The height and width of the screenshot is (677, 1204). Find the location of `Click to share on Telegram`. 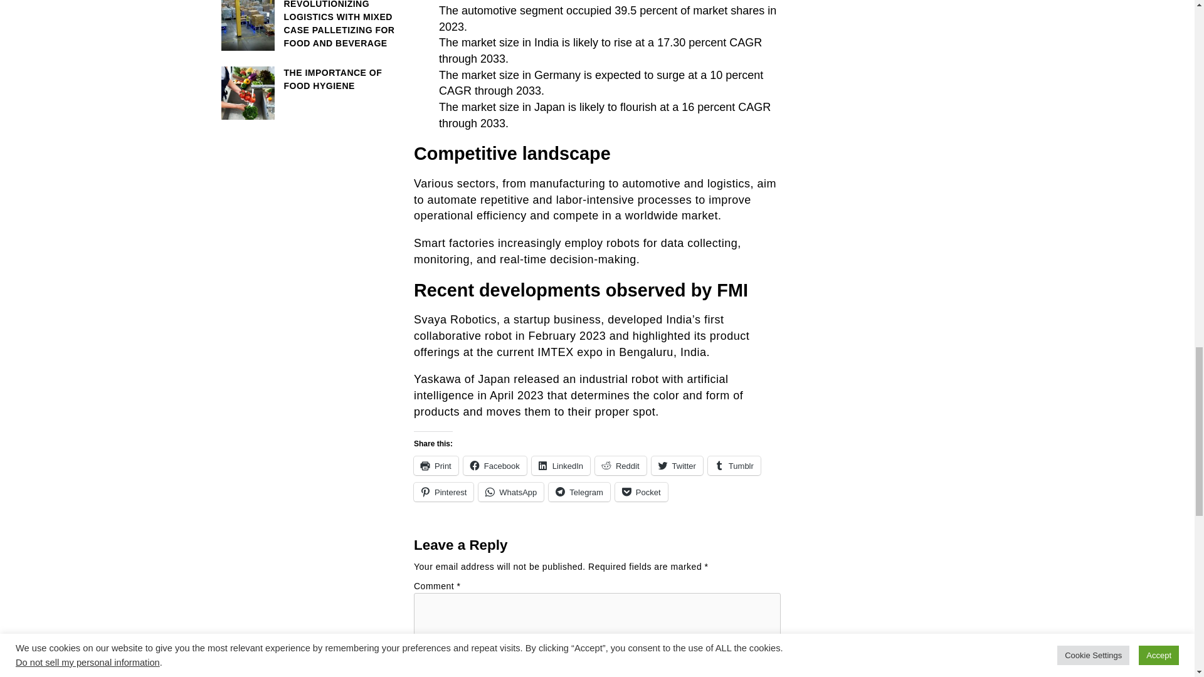

Click to share on Telegram is located at coordinates (579, 492).